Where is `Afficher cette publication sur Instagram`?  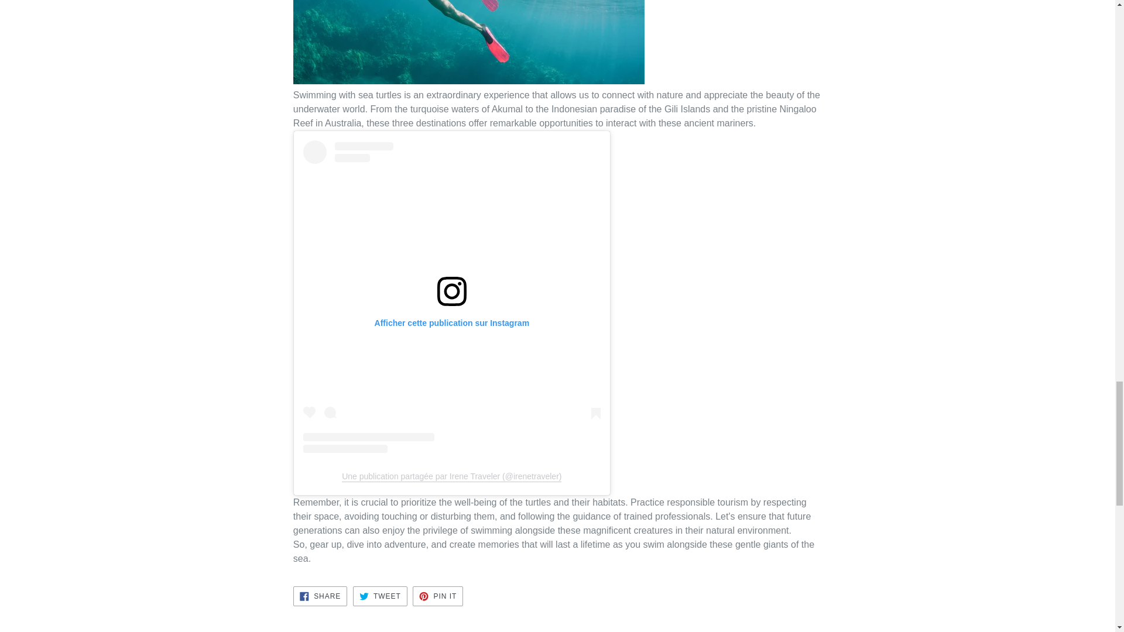 Afficher cette publication sur Instagram is located at coordinates (379, 596).